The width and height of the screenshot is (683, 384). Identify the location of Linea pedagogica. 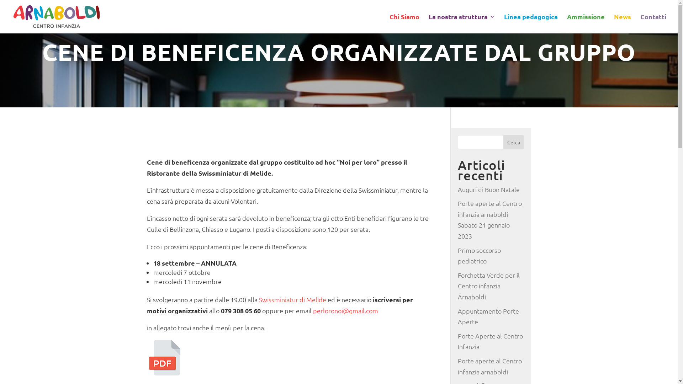
(531, 24).